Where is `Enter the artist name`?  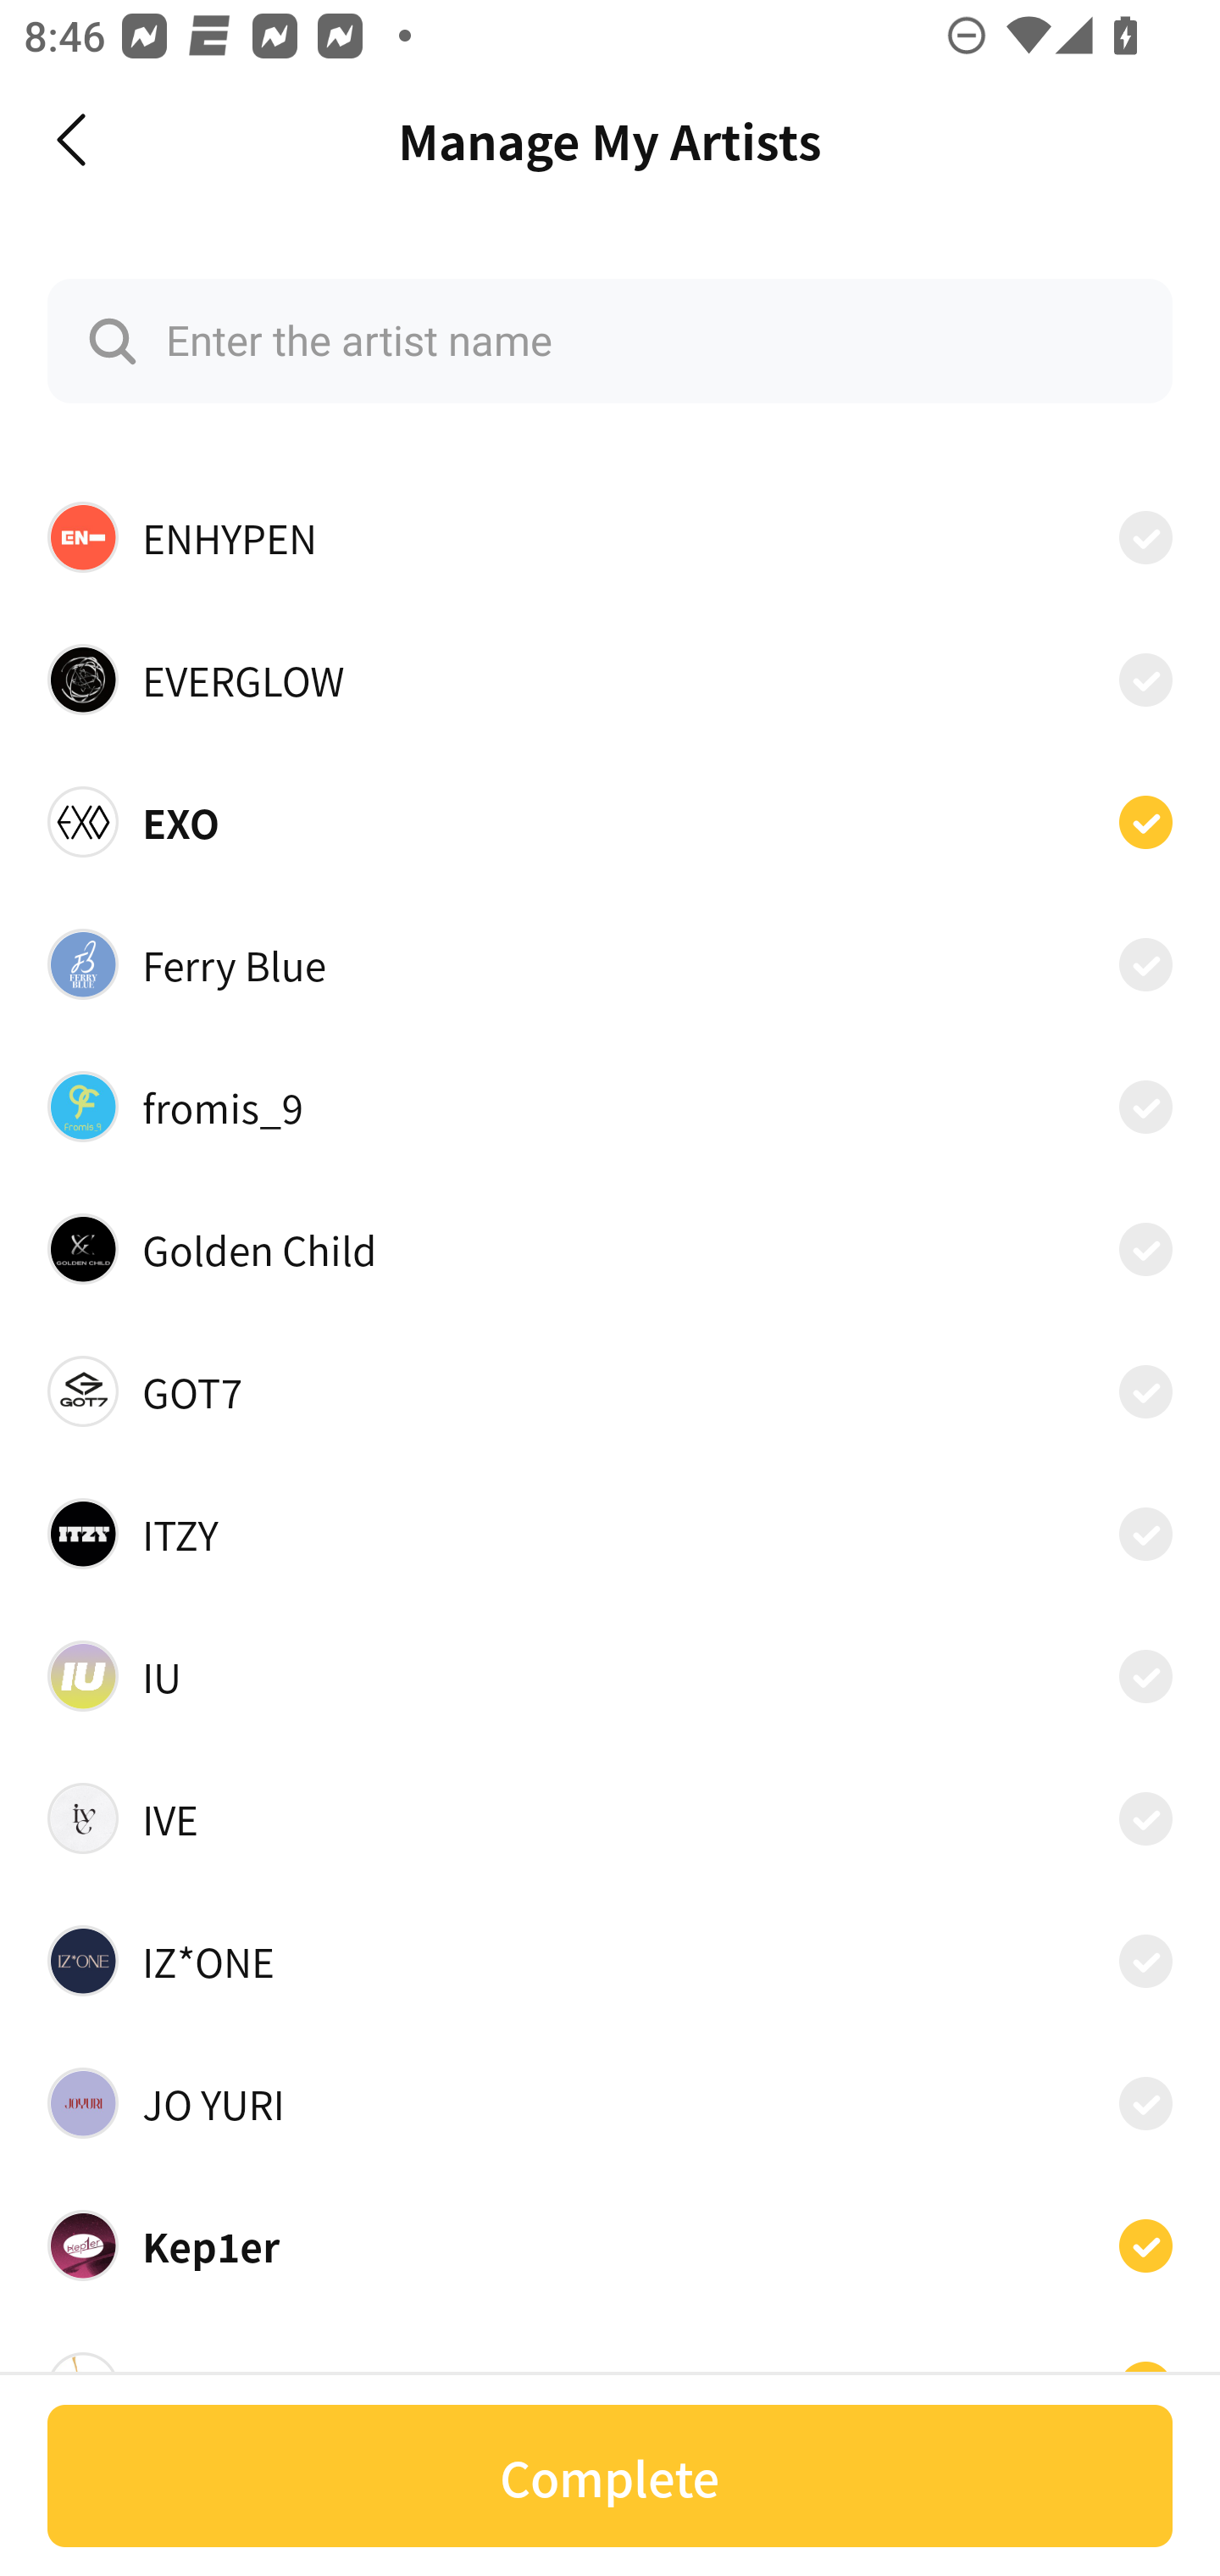 Enter the artist name is located at coordinates (610, 341).